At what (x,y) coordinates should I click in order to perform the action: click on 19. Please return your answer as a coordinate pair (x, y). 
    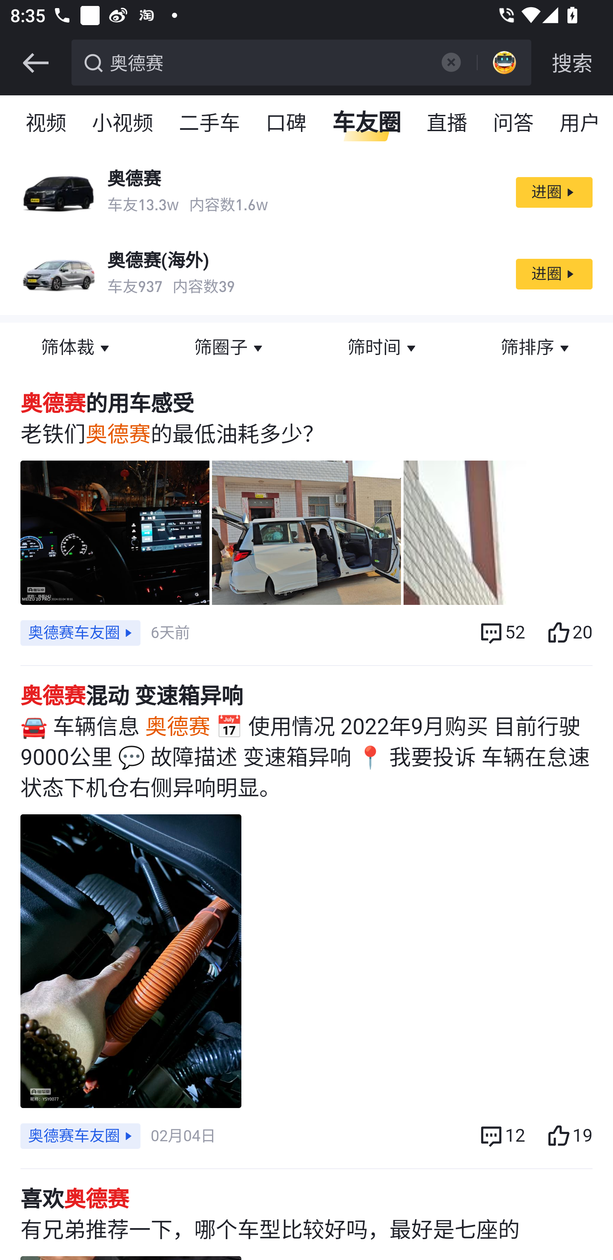
    Looking at the image, I should click on (569, 1137).